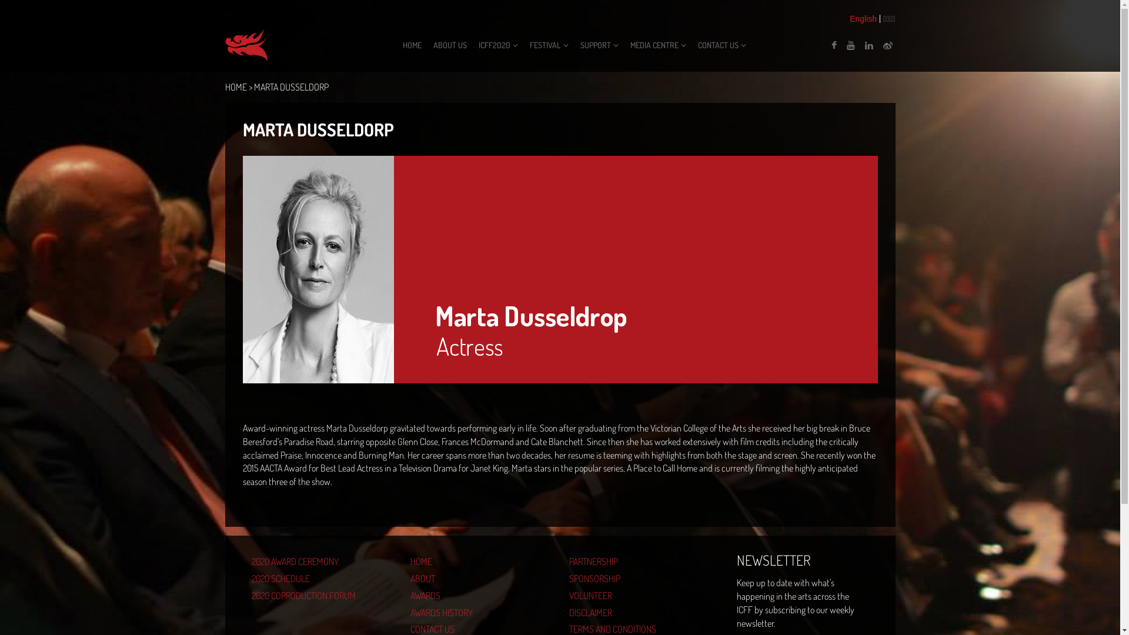 The width and height of the screenshot is (1129, 635). What do you see at coordinates (863, 19) in the screenshot?
I see `English` at bounding box center [863, 19].